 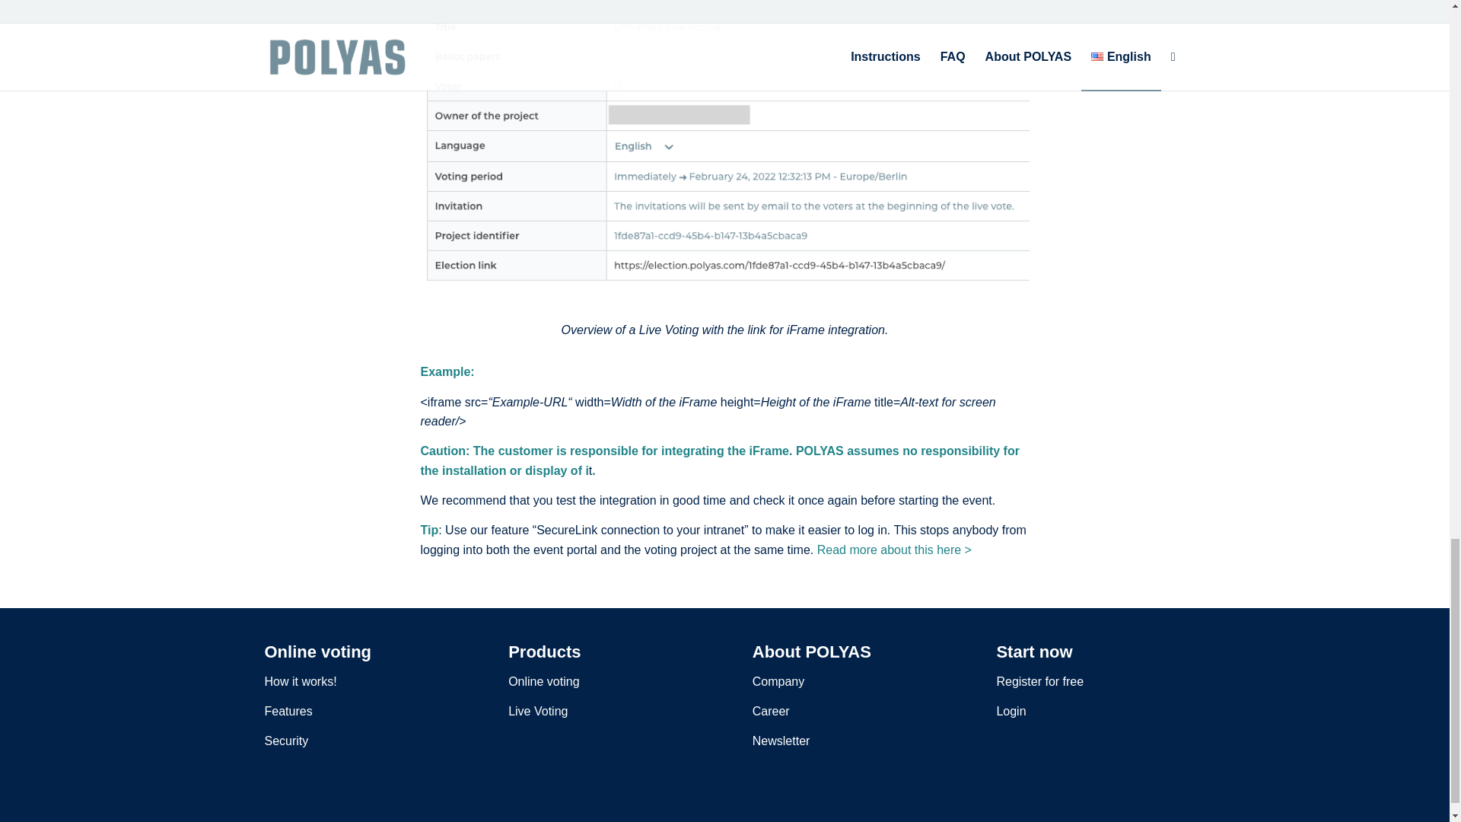 What do you see at coordinates (286, 741) in the screenshot?
I see `Security` at bounding box center [286, 741].